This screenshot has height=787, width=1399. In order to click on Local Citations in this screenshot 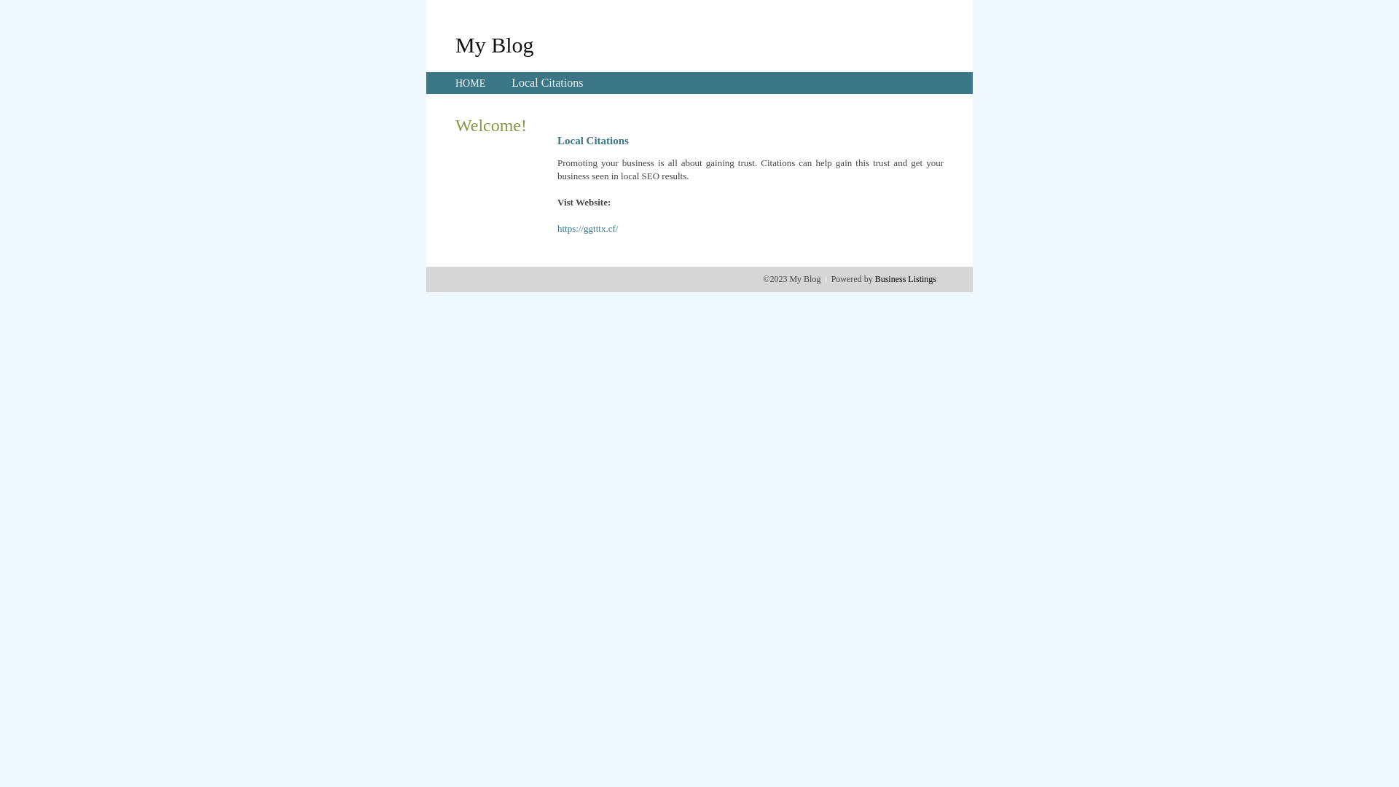, I will do `click(547, 83)`.